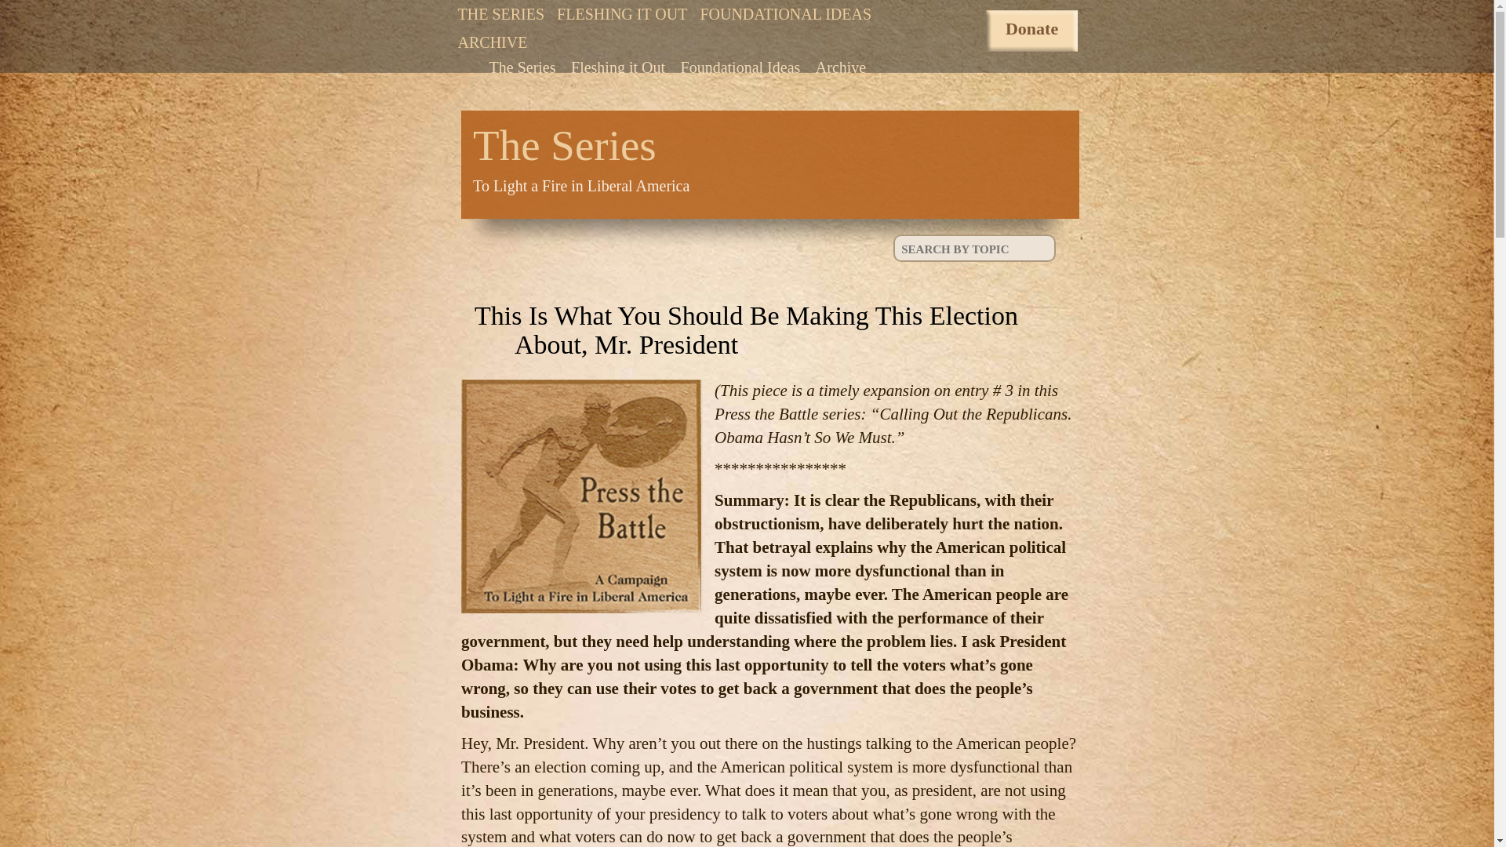 This screenshot has height=847, width=1506. I want to click on THE SERIES, so click(501, 14).